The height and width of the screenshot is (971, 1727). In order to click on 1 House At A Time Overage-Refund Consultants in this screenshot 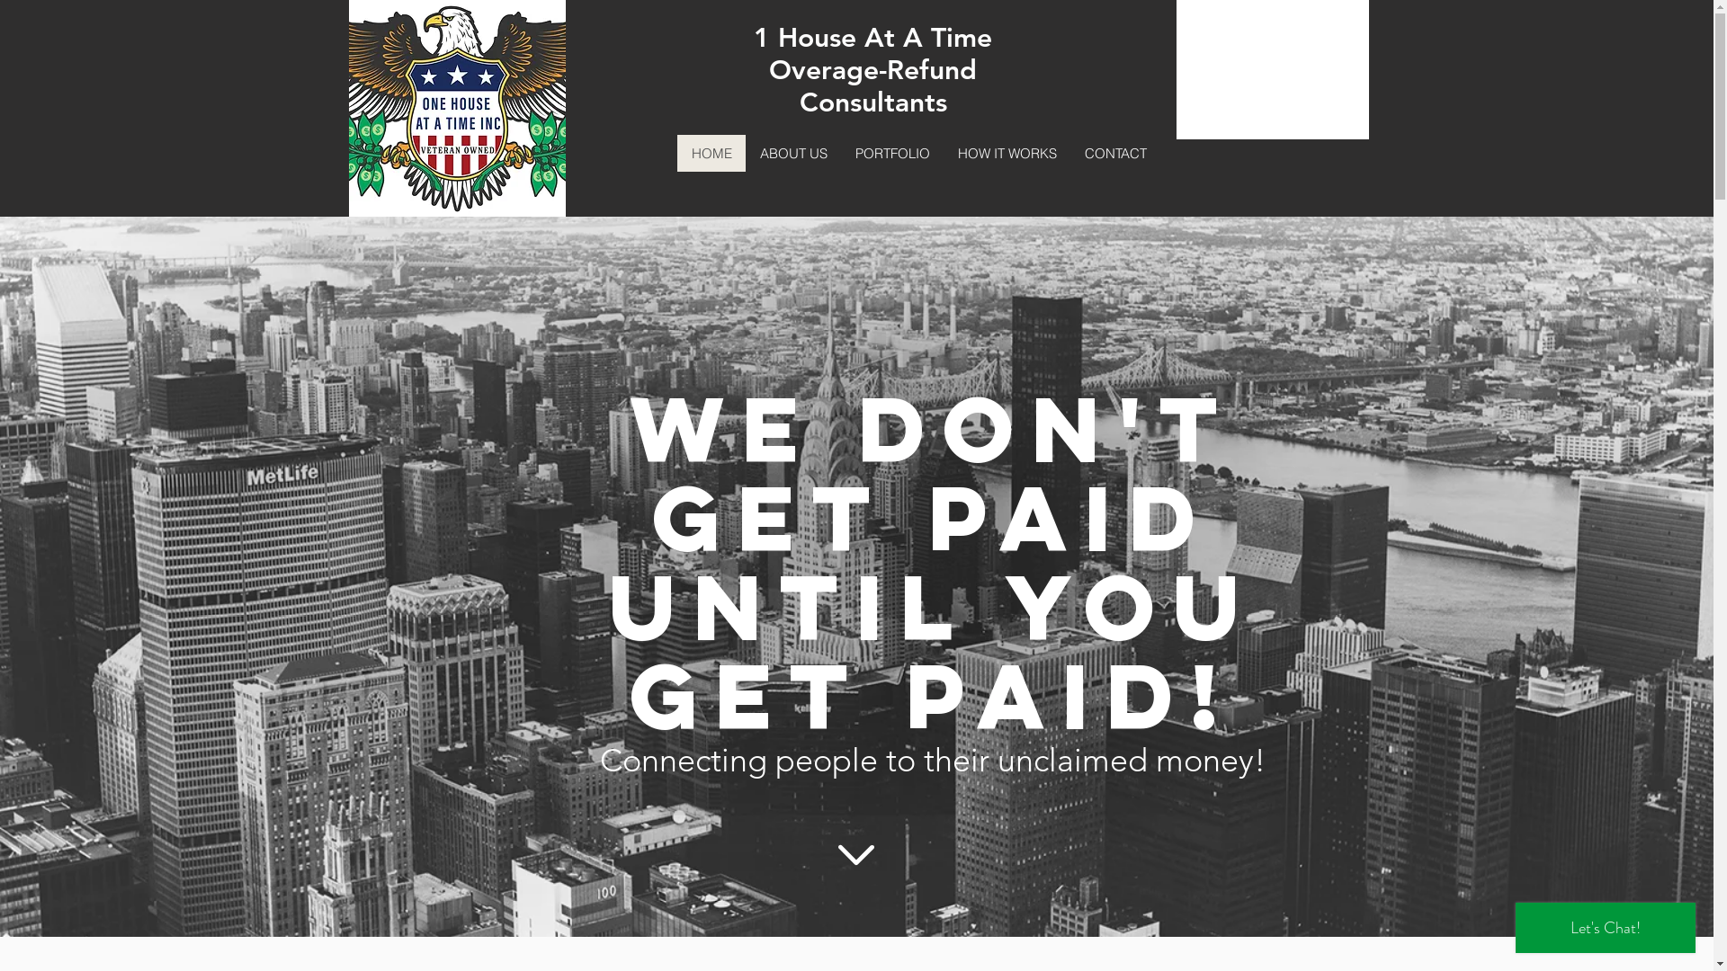, I will do `click(872, 70)`.